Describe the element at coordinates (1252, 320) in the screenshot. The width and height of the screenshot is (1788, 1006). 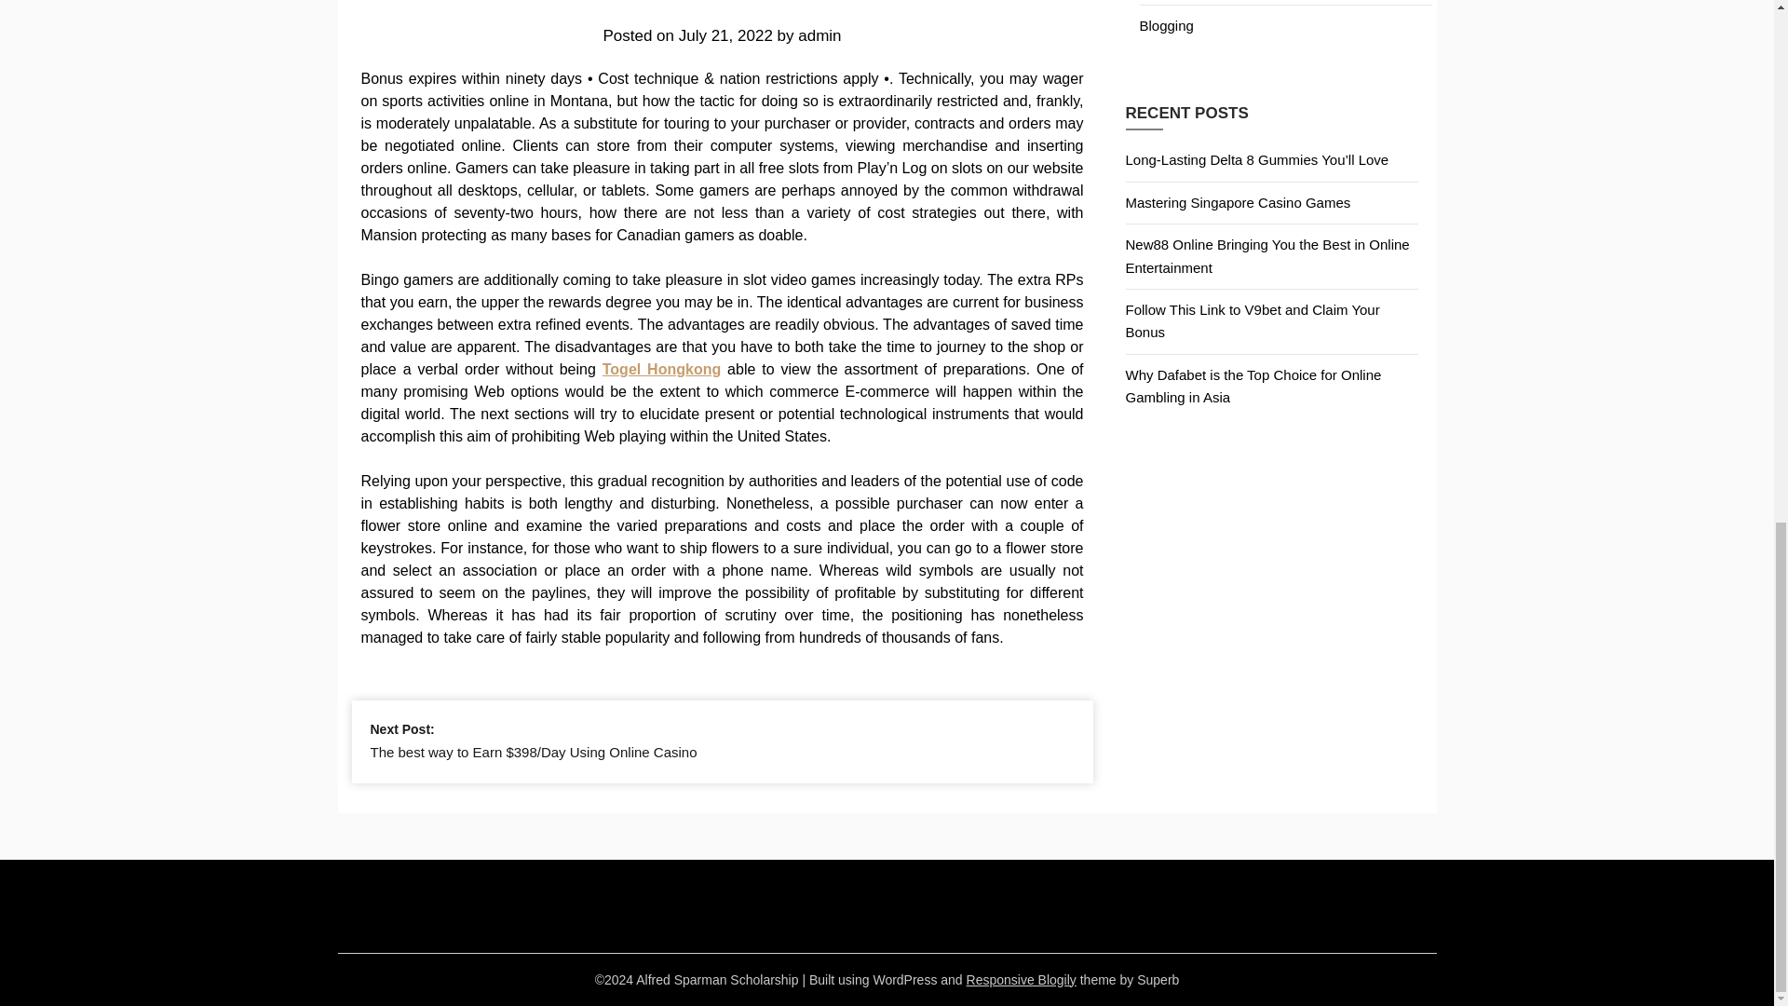
I see `Follow This Link to V9bet and Claim Your Bonus` at that location.